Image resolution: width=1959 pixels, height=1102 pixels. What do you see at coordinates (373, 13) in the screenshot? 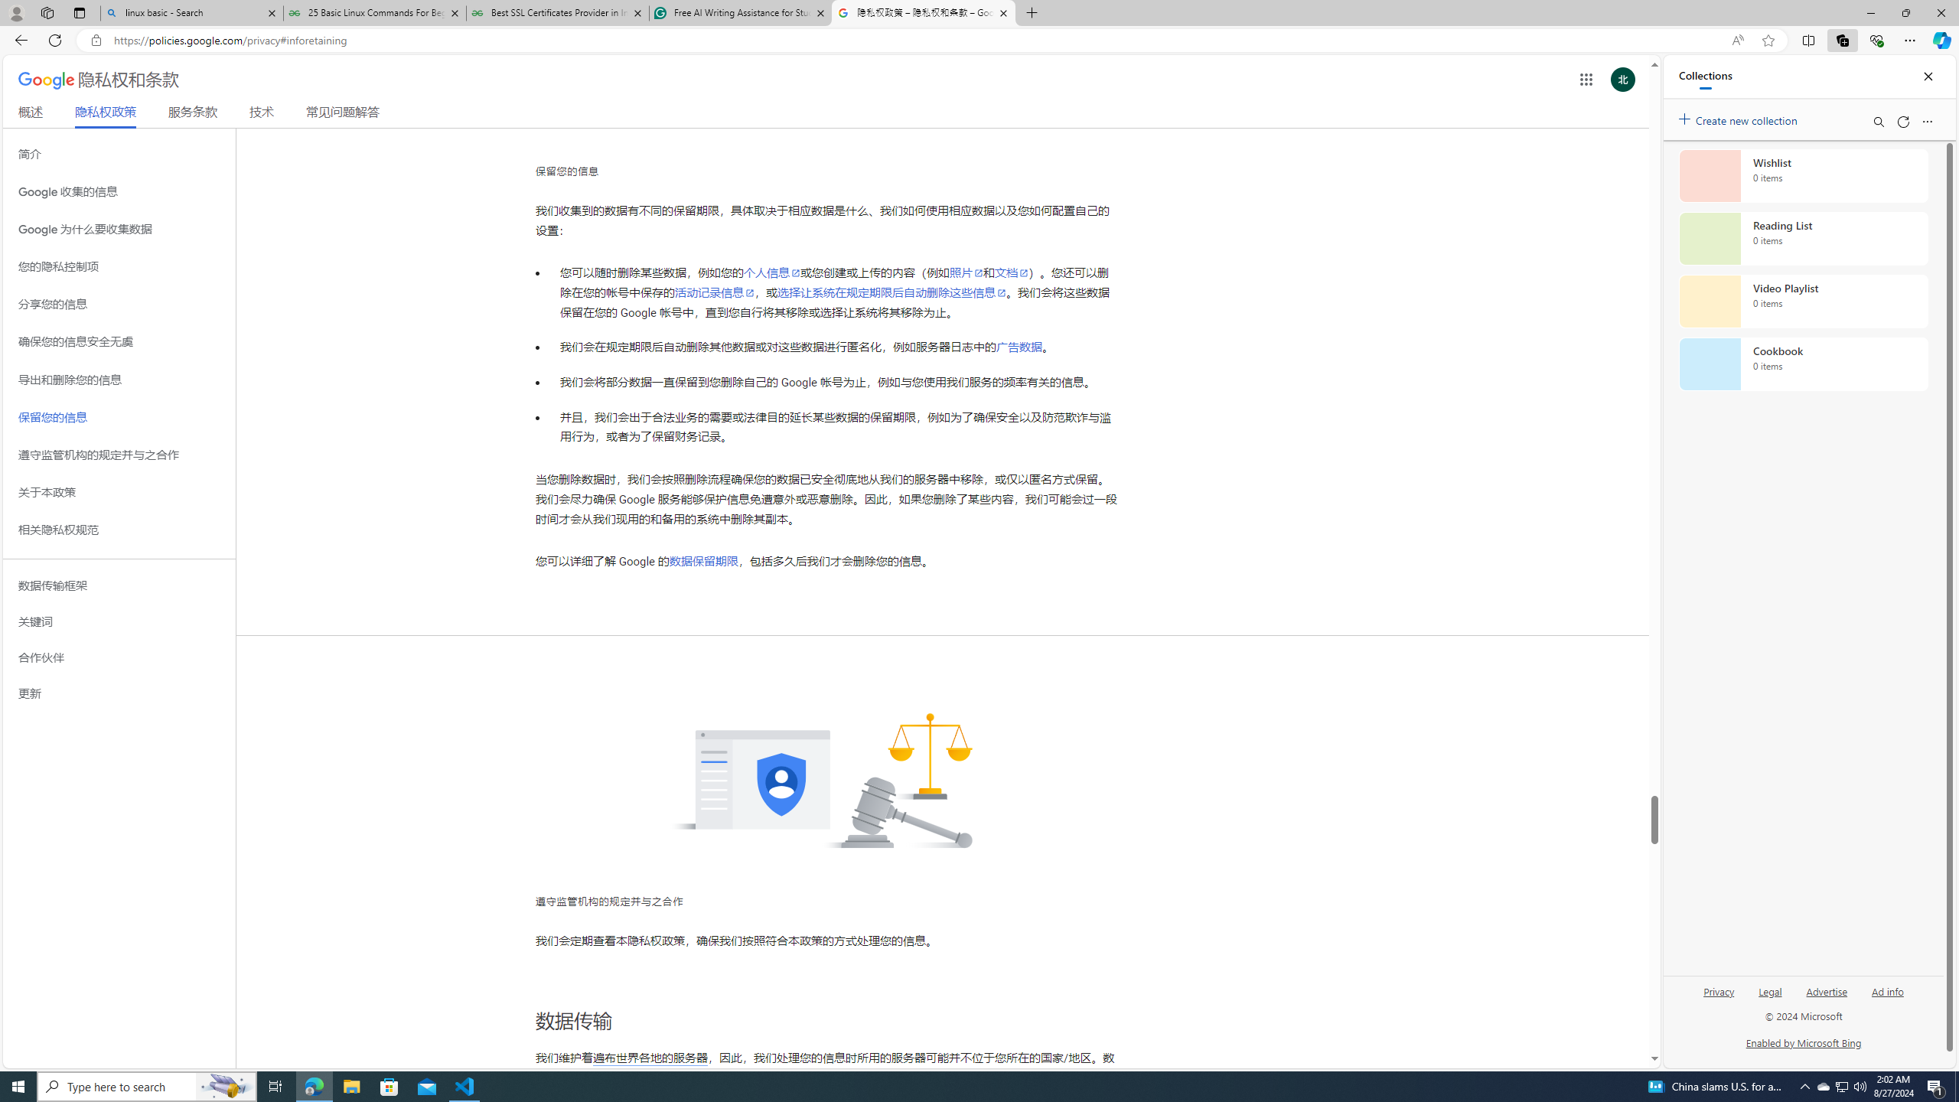
I see `25 Basic Linux Commands For Beginners - GeeksforGeeks` at bounding box center [373, 13].